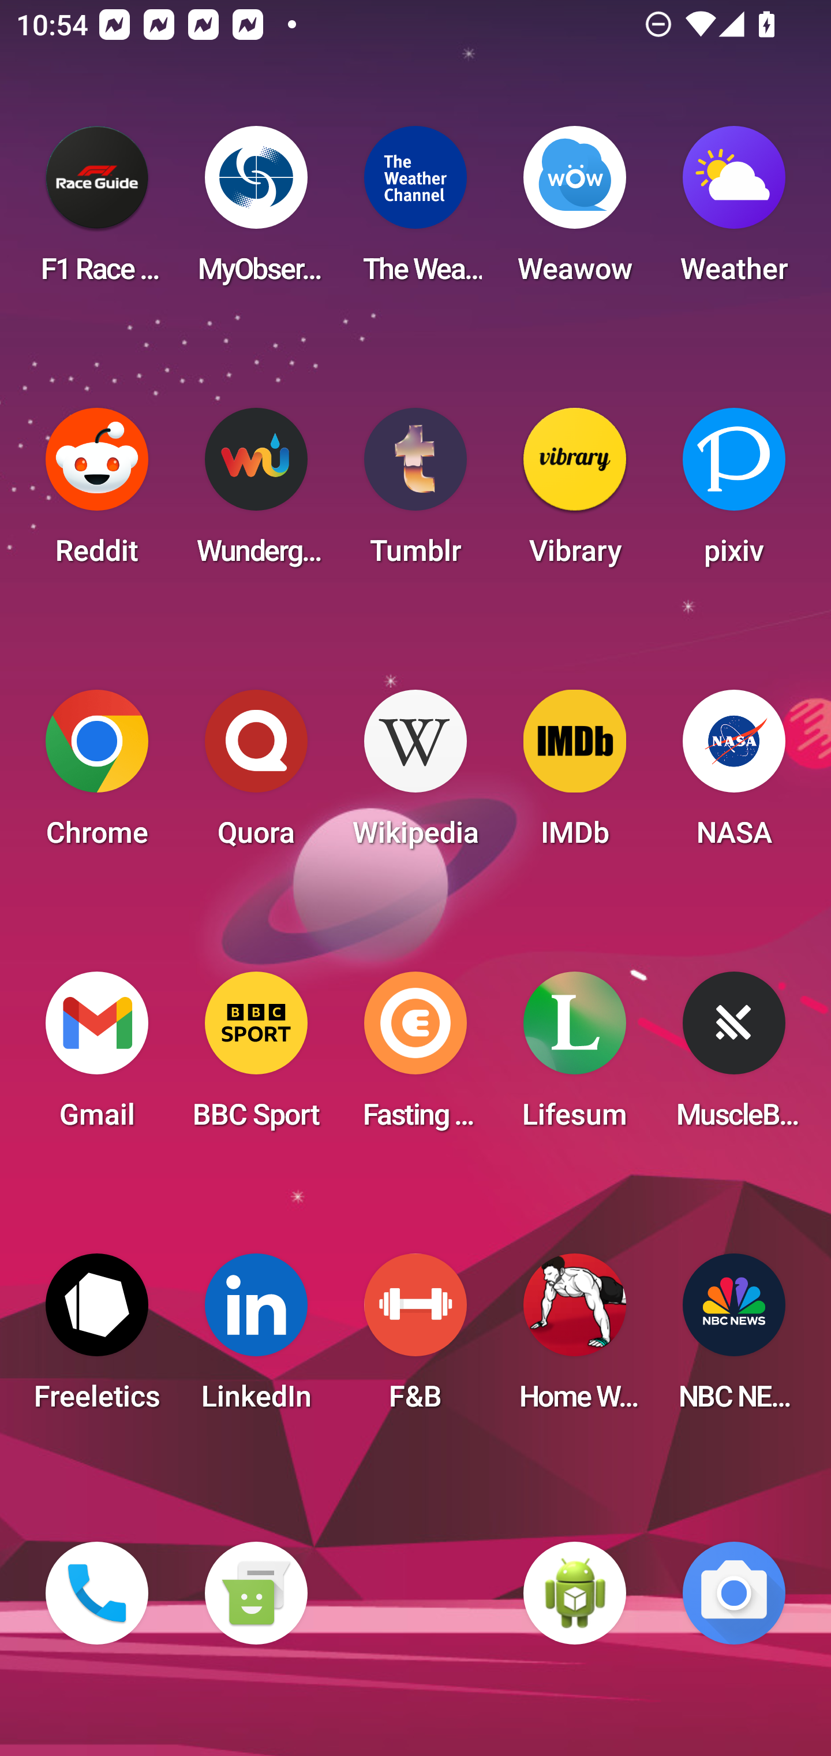  I want to click on Reddit, so click(97, 493).